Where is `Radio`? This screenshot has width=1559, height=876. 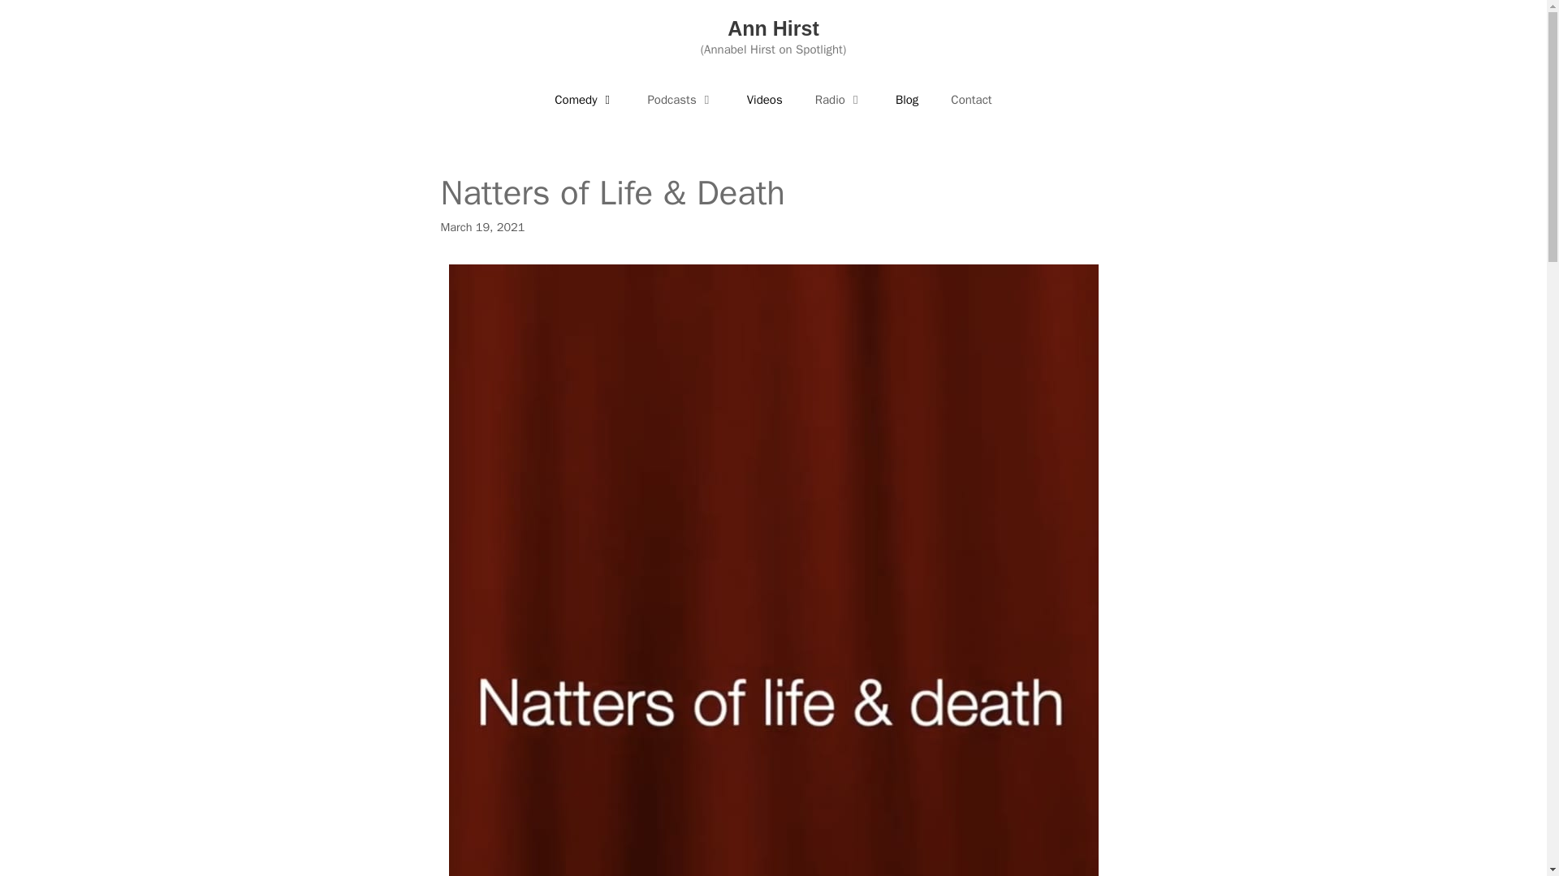
Radio is located at coordinates (838, 99).